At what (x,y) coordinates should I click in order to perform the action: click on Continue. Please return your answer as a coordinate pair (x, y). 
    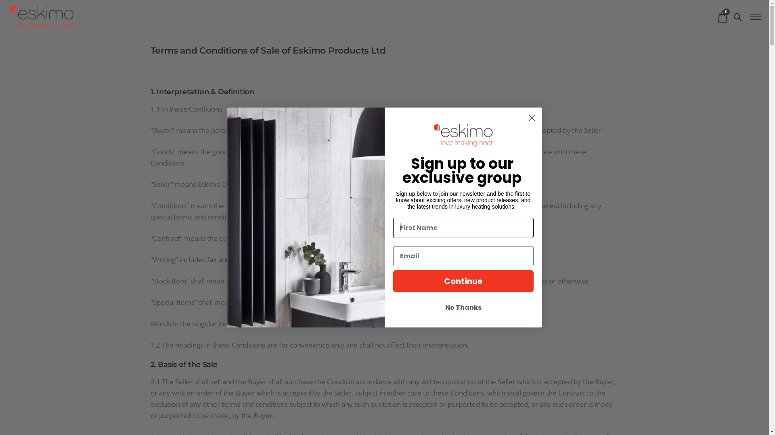
    Looking at the image, I should click on (463, 281).